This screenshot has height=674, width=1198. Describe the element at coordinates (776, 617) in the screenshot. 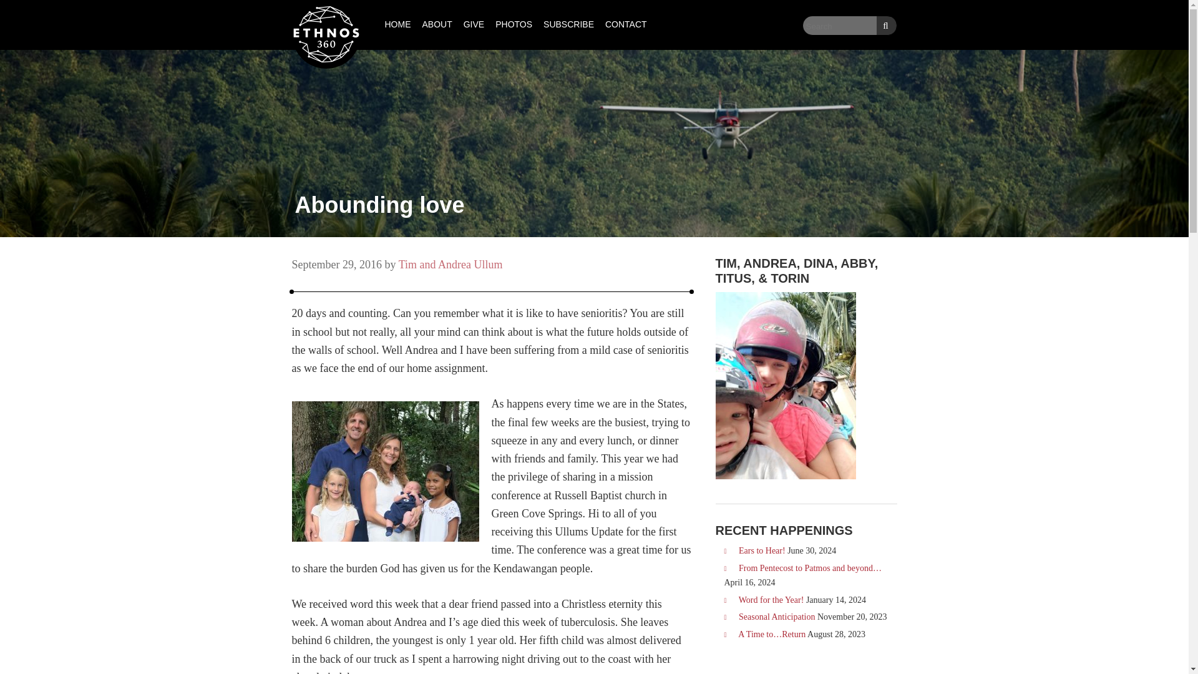

I see `Seasonal Anticipation` at that location.